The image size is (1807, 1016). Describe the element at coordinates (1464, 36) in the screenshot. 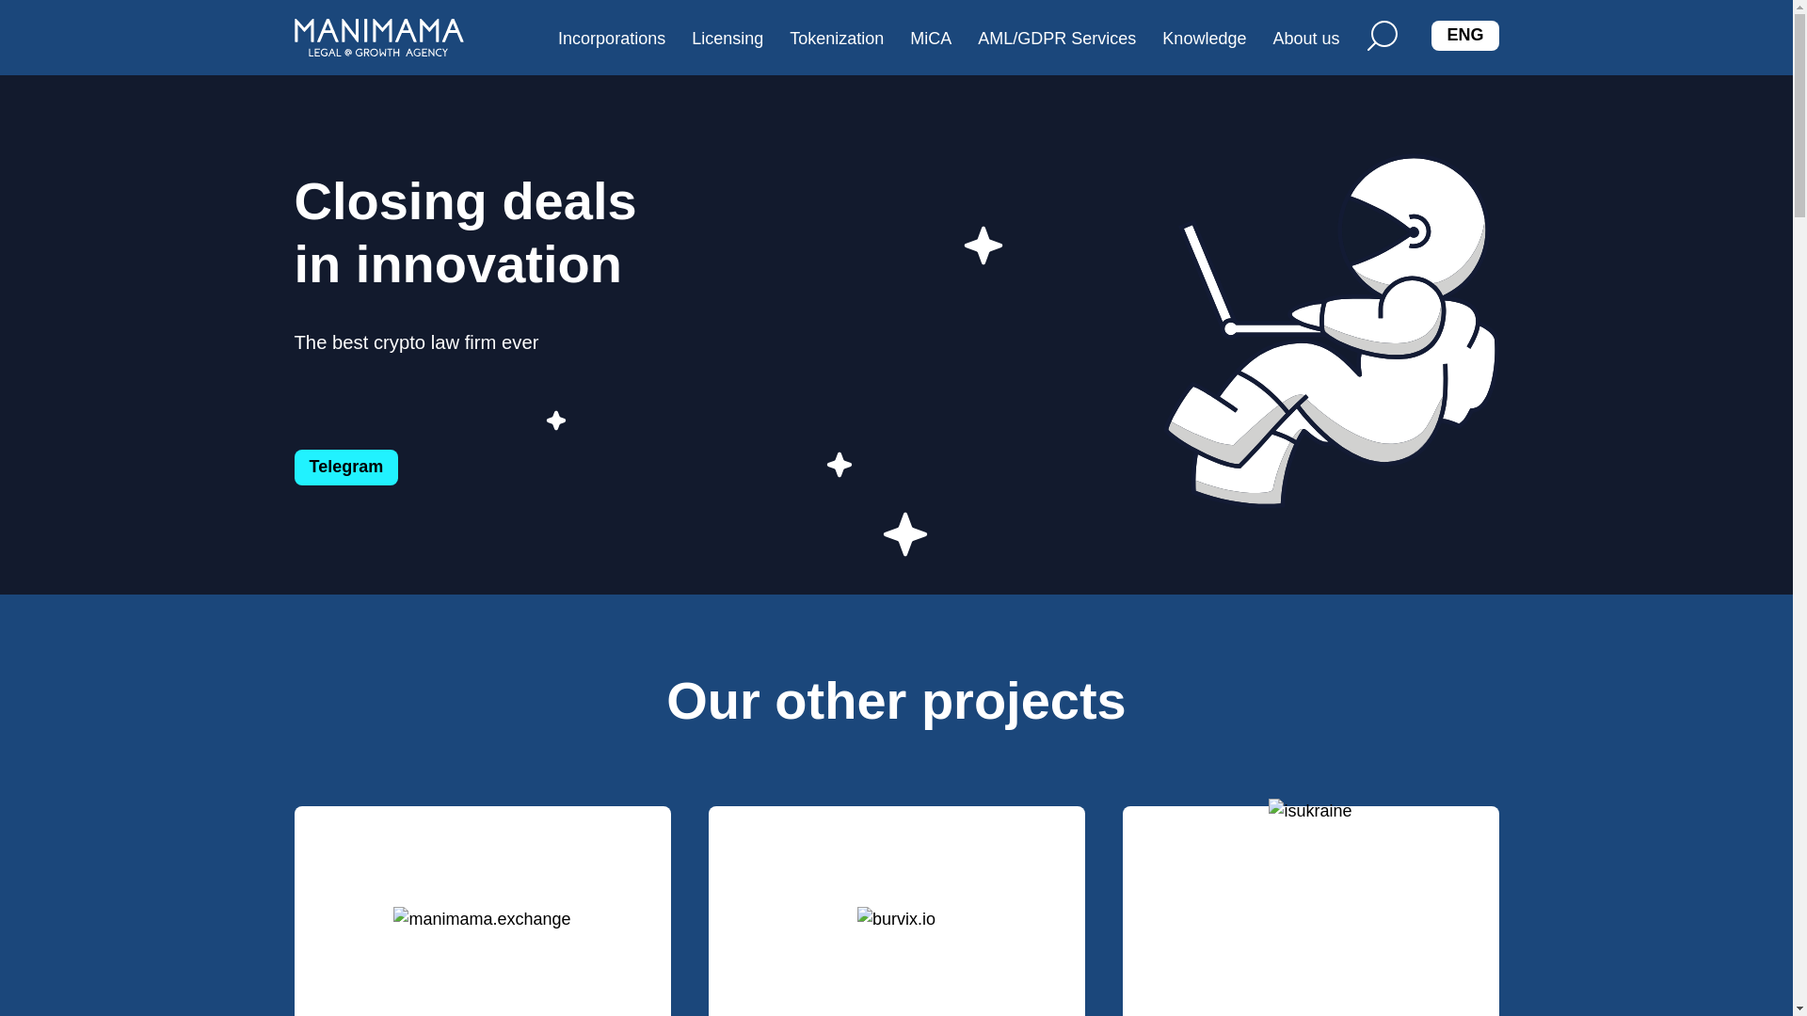

I see `ENGLISH` at that location.